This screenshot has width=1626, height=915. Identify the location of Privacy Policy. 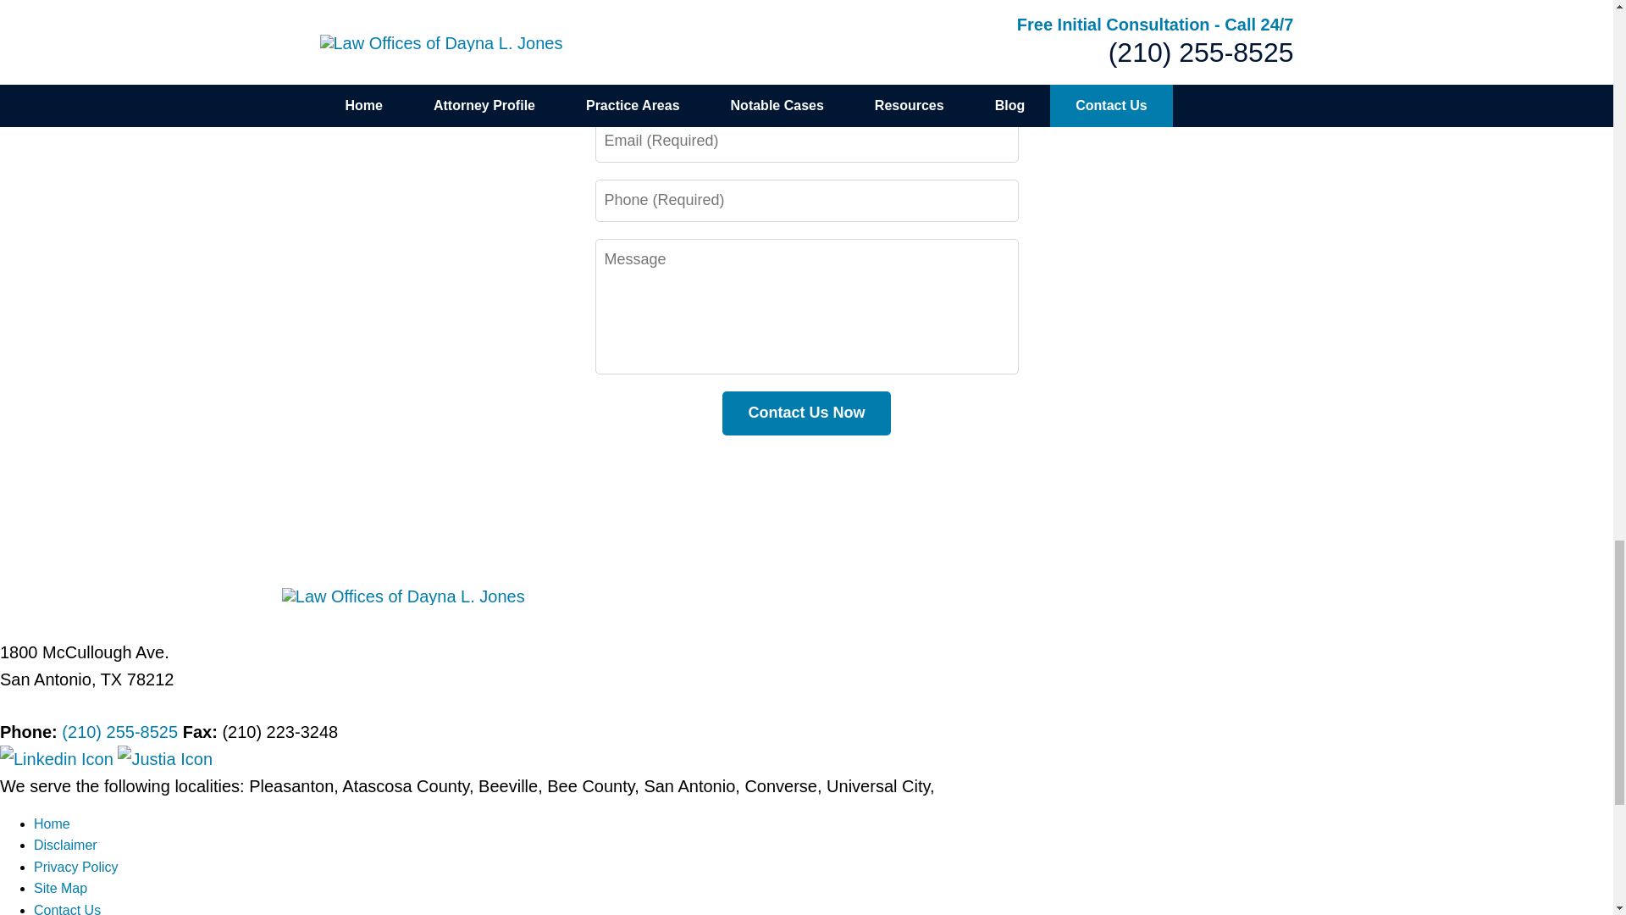
(76, 868).